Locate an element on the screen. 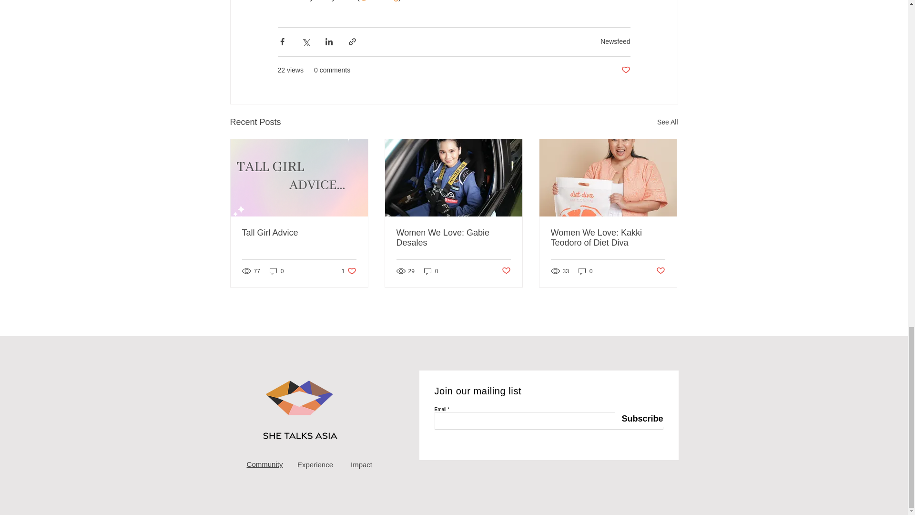 This screenshot has height=515, width=915. Tall Girl Advice is located at coordinates (299, 233).